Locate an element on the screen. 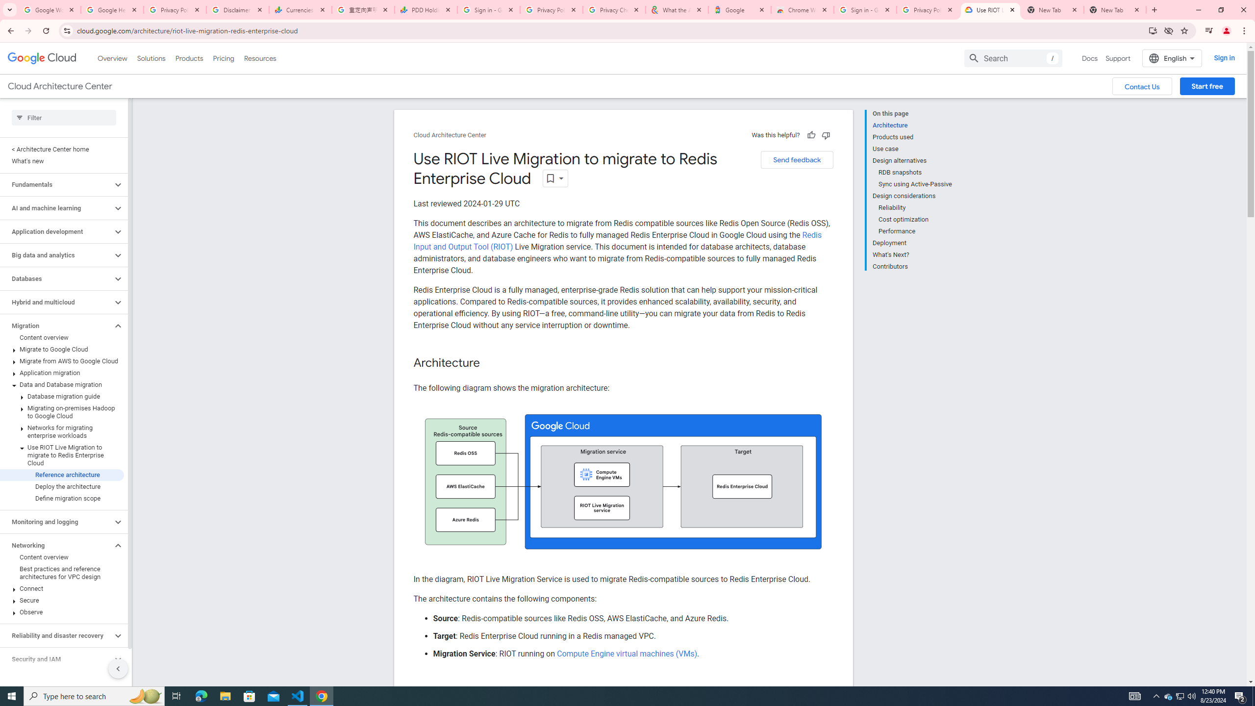 The height and width of the screenshot is (706, 1255). Architecture is located at coordinates (912, 125).